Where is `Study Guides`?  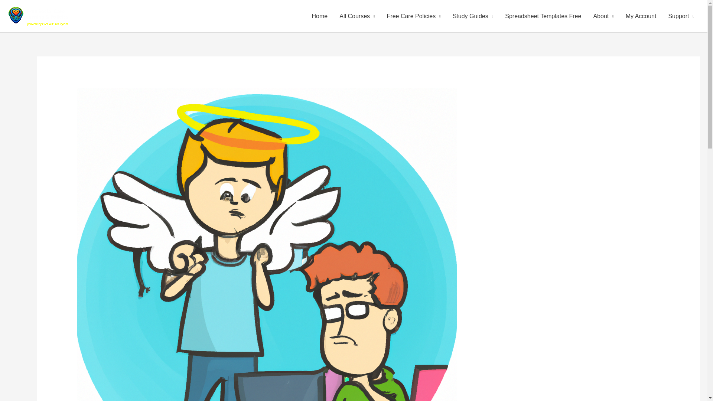 Study Guides is located at coordinates (473, 16).